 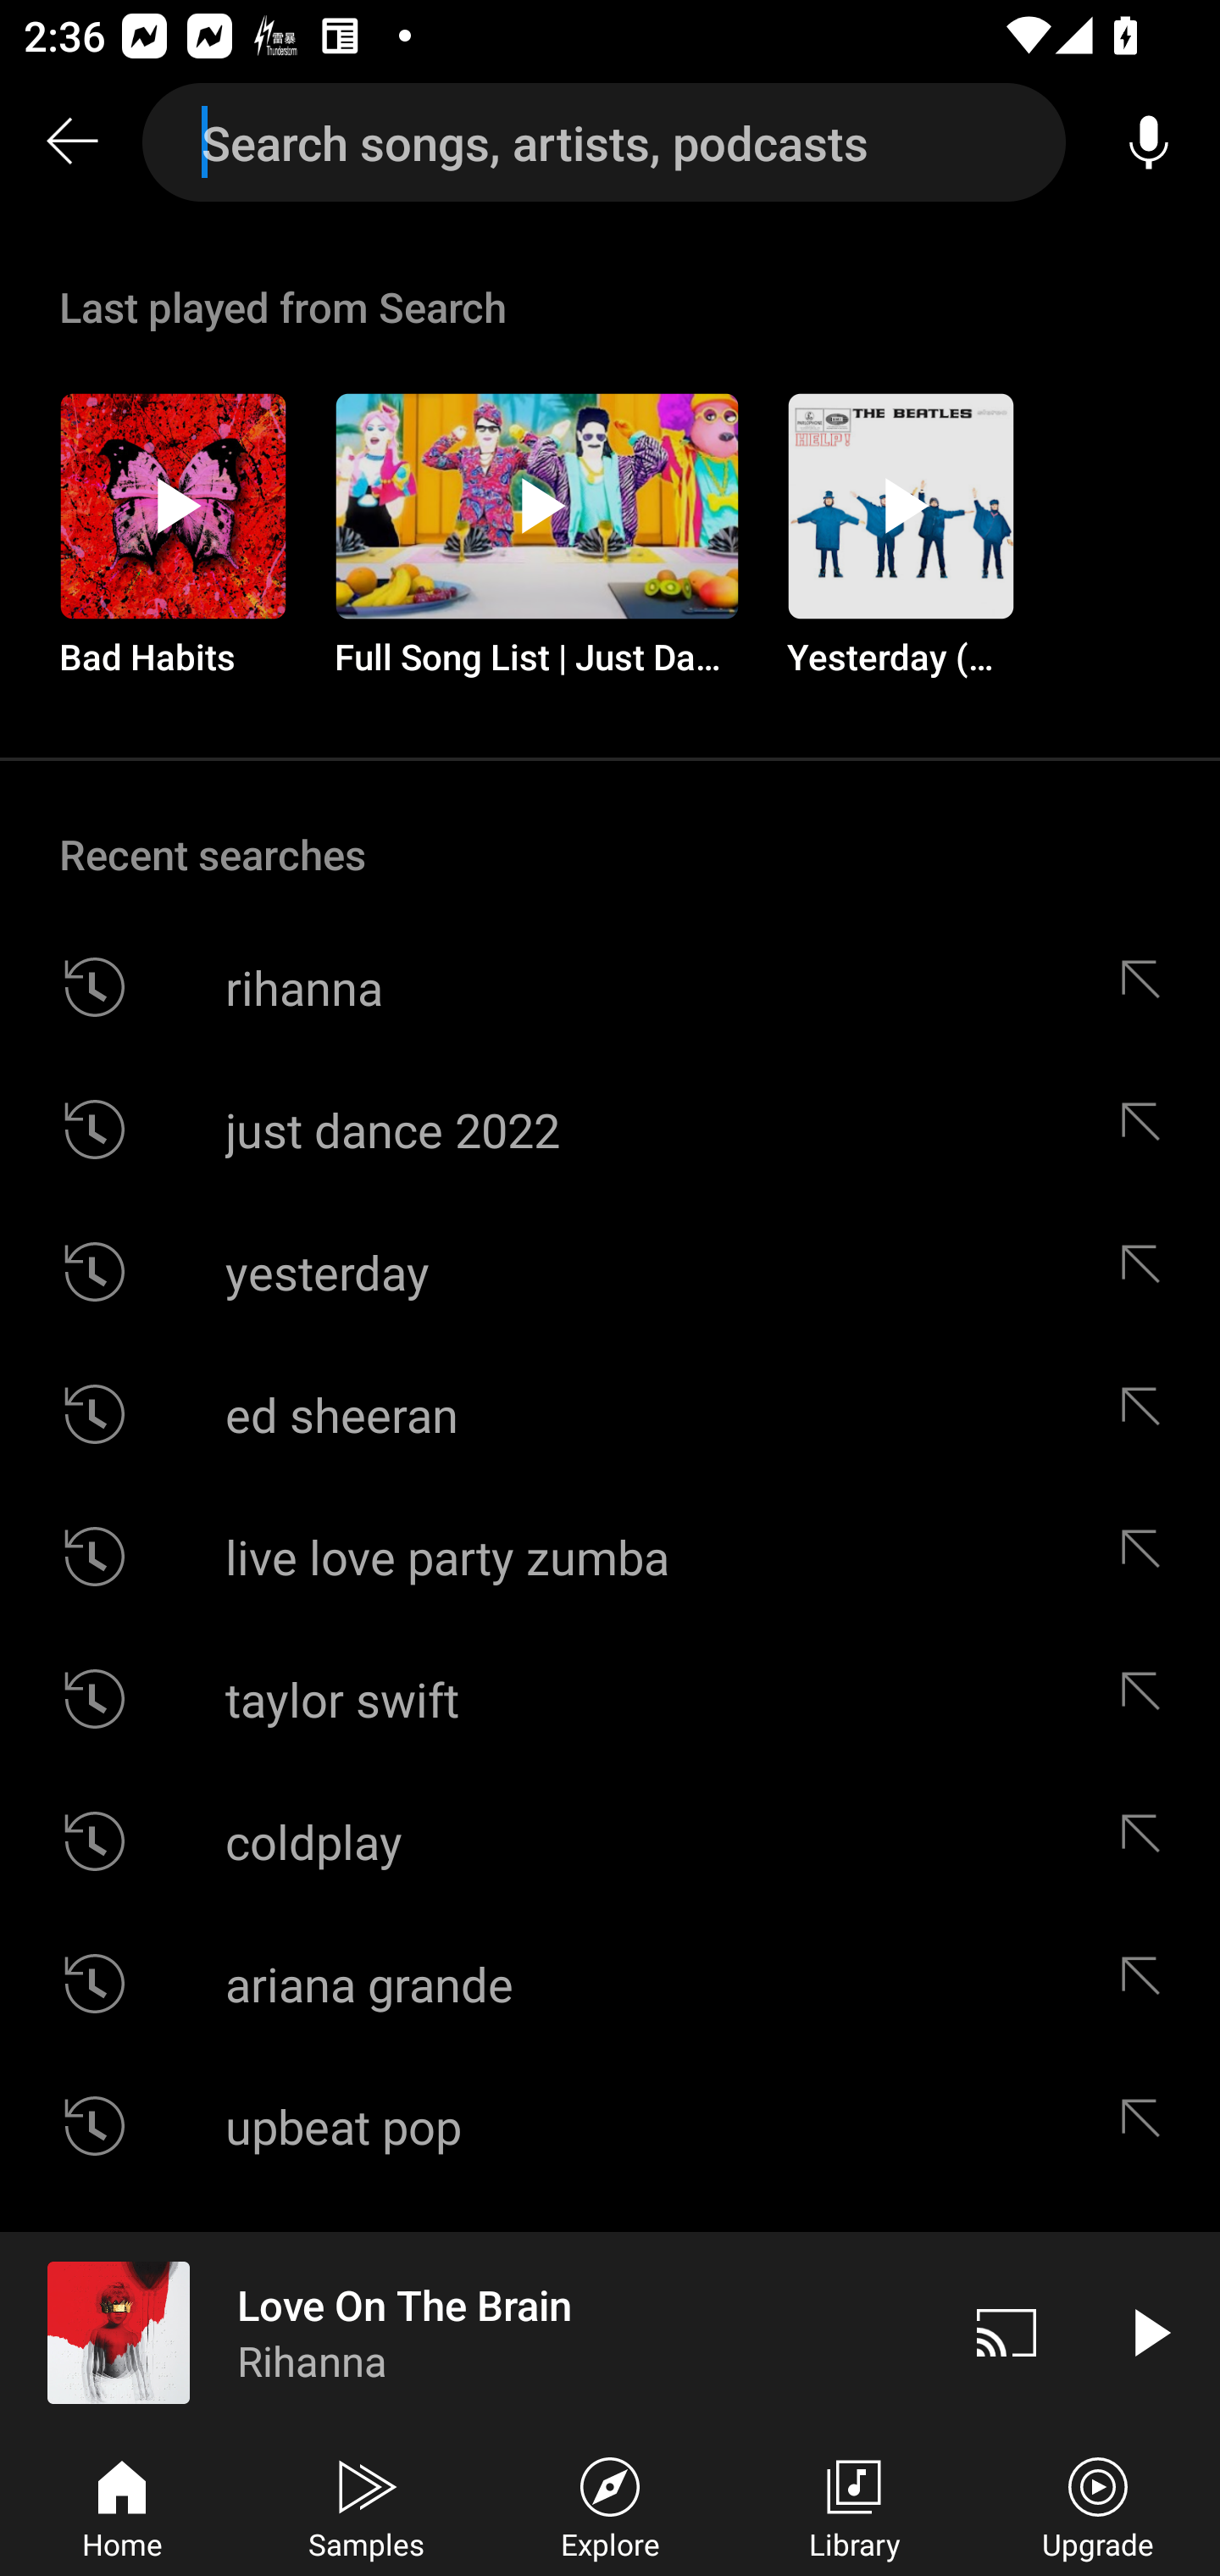 What do you see at coordinates (854, 2505) in the screenshot?
I see `Library` at bounding box center [854, 2505].